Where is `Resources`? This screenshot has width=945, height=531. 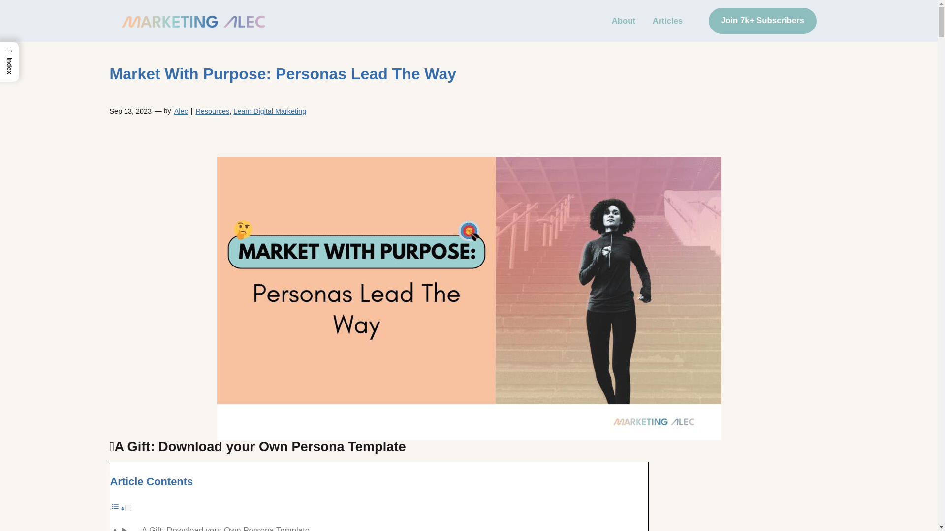 Resources is located at coordinates (213, 111).